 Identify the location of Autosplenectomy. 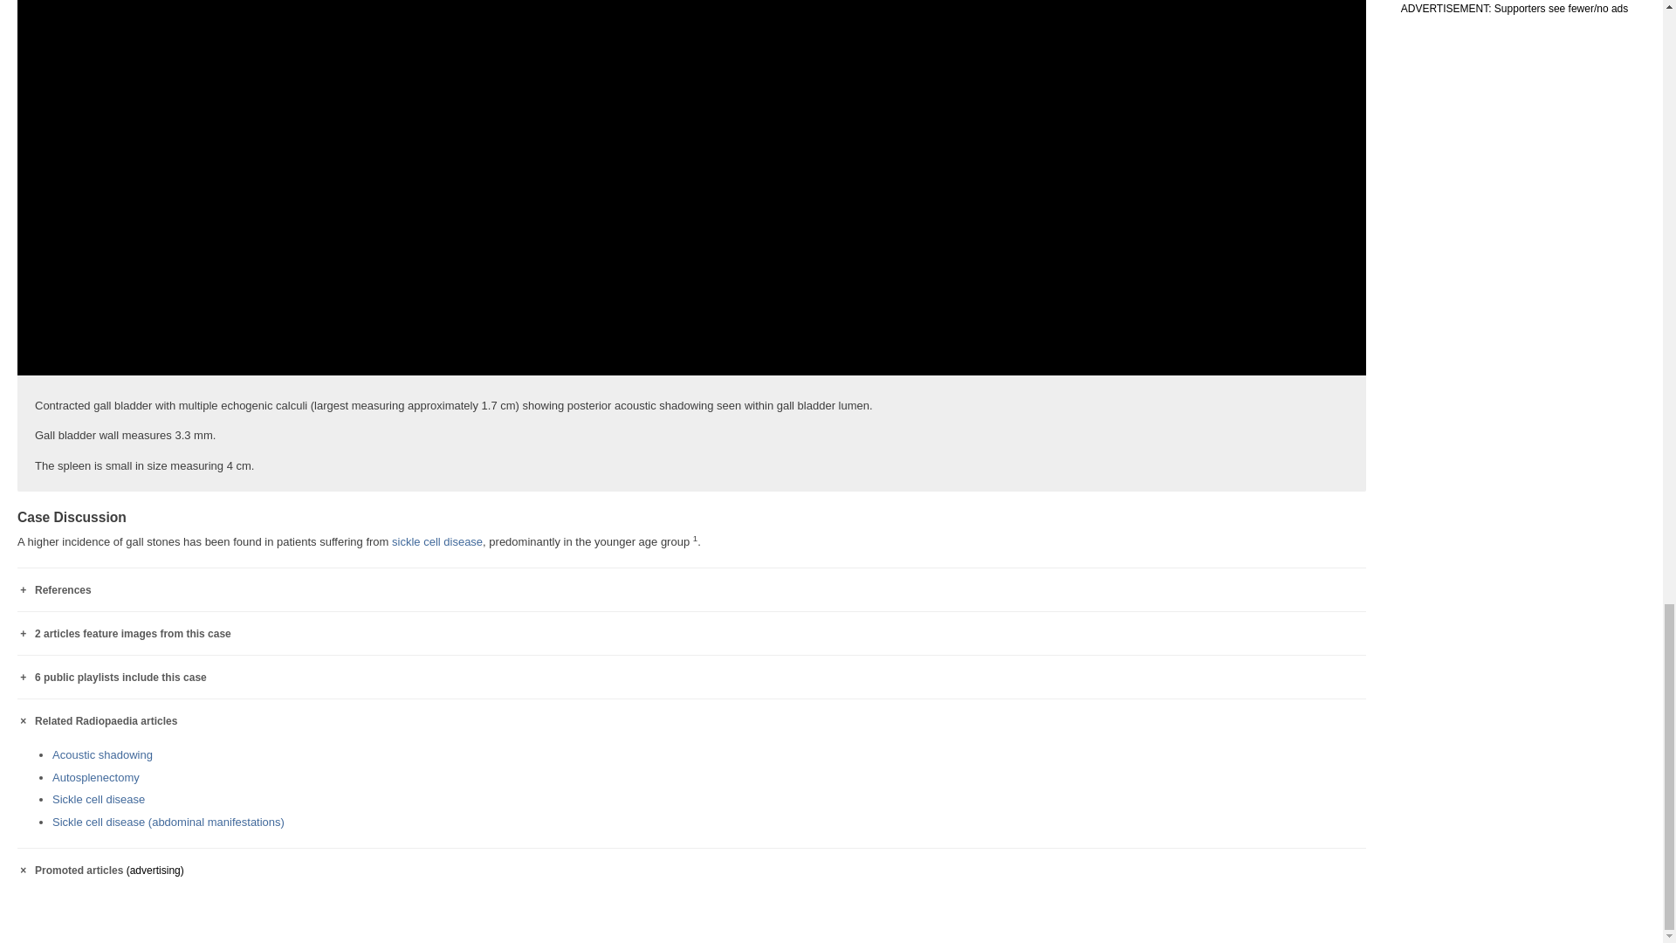
(95, 777).